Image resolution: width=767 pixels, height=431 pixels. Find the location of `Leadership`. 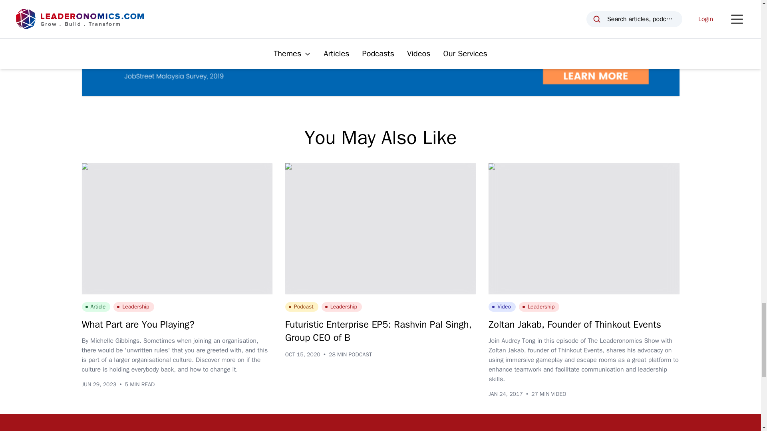

Leadership is located at coordinates (342, 306).